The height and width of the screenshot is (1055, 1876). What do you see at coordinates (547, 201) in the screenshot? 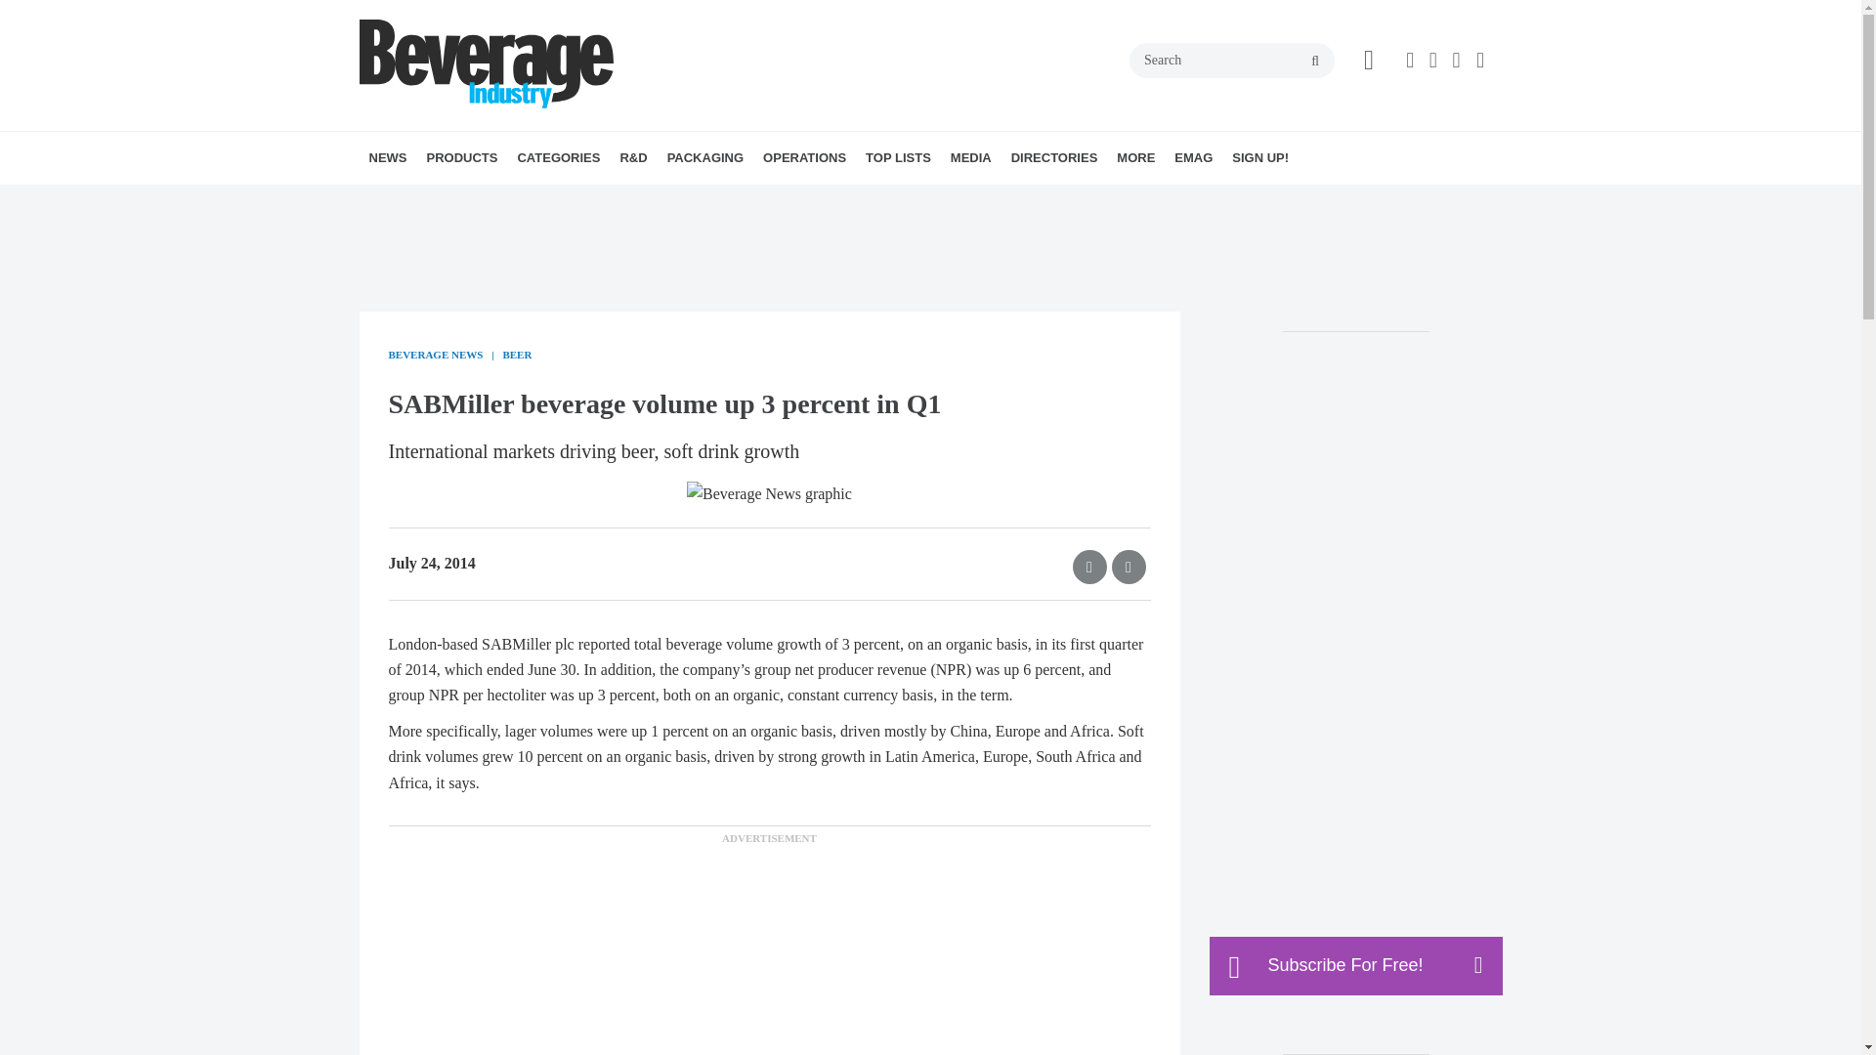
I see `READER'S CHOICE POLL` at bounding box center [547, 201].